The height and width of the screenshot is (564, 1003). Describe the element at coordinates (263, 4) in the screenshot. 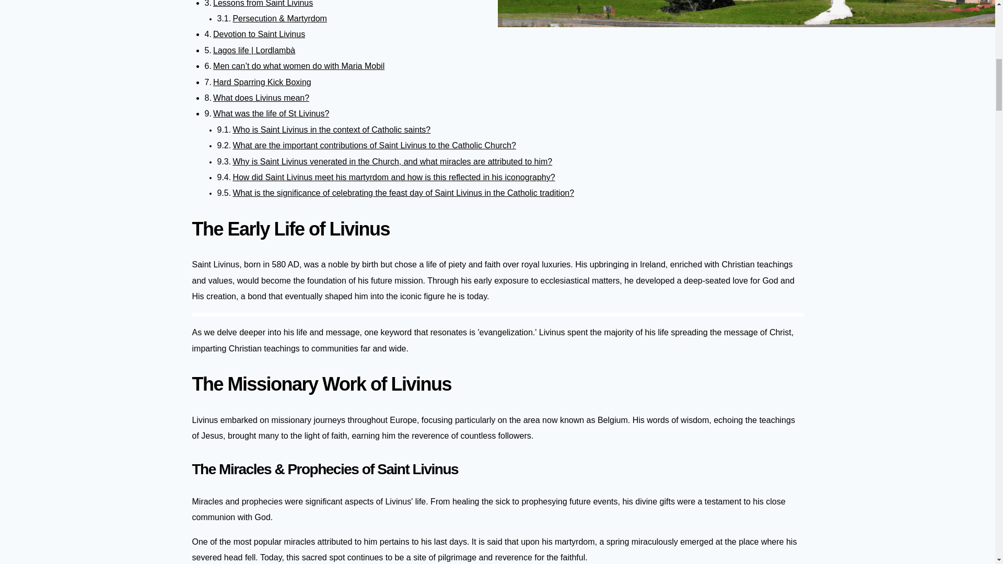

I see `What does Livinus mean?` at that location.